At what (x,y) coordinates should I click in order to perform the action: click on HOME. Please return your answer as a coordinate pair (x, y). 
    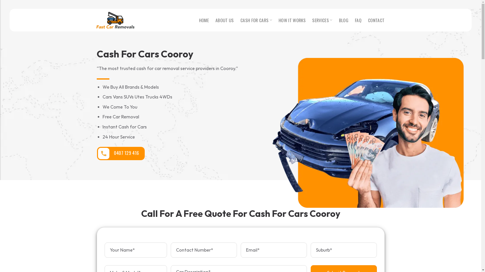
    Looking at the image, I should click on (204, 20).